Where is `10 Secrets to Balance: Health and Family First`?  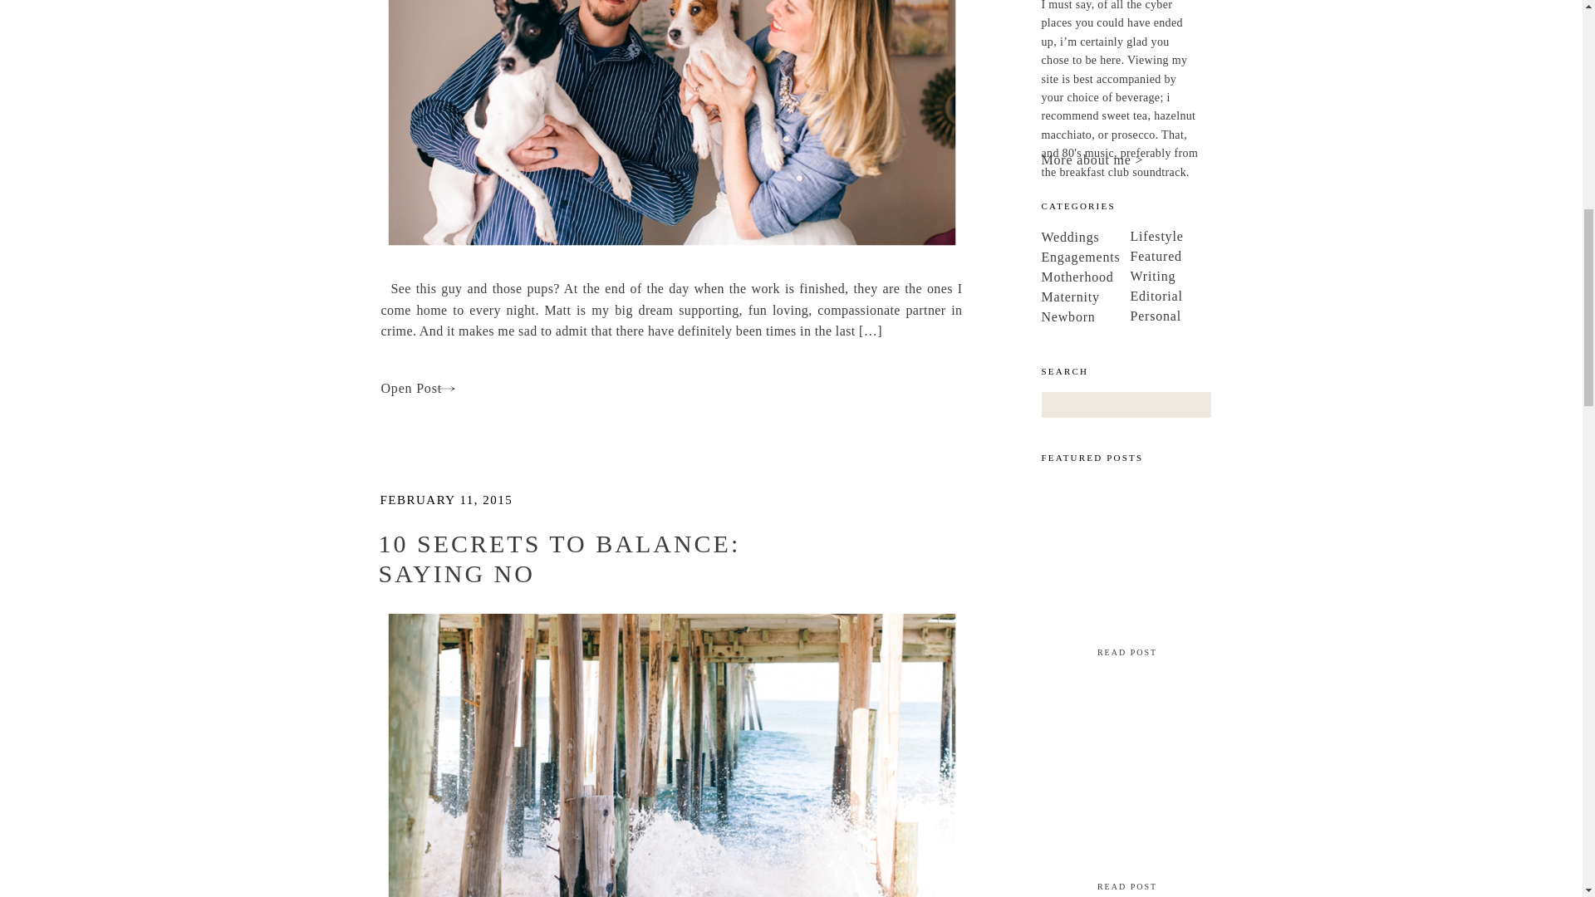
10 Secrets to Balance: Health and Family First is located at coordinates (443, 386).